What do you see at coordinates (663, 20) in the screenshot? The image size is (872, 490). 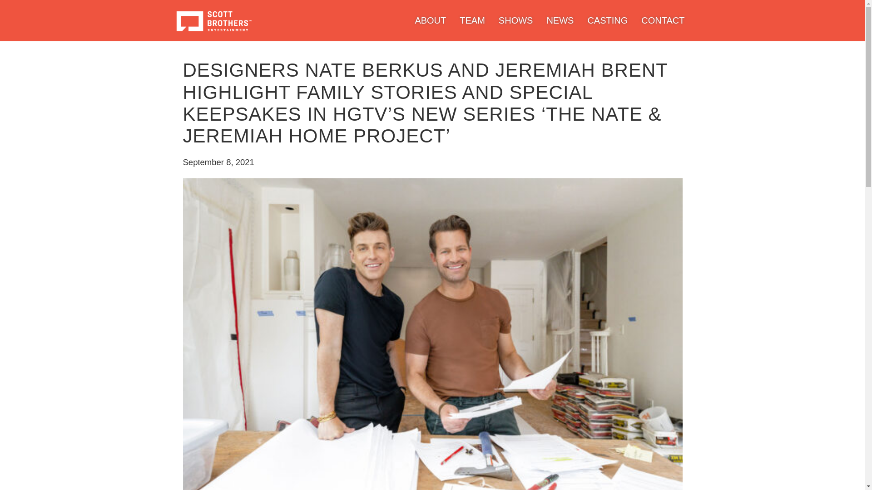 I see `CONTACT` at bounding box center [663, 20].